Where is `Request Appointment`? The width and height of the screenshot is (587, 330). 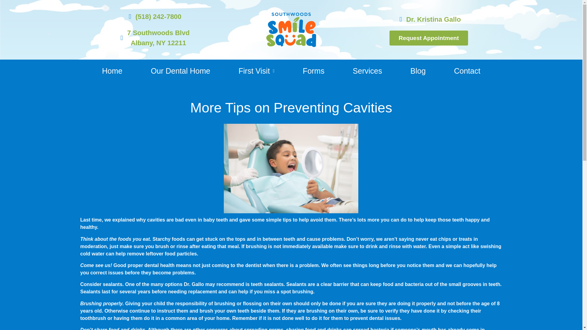 Request Appointment is located at coordinates (180, 71).